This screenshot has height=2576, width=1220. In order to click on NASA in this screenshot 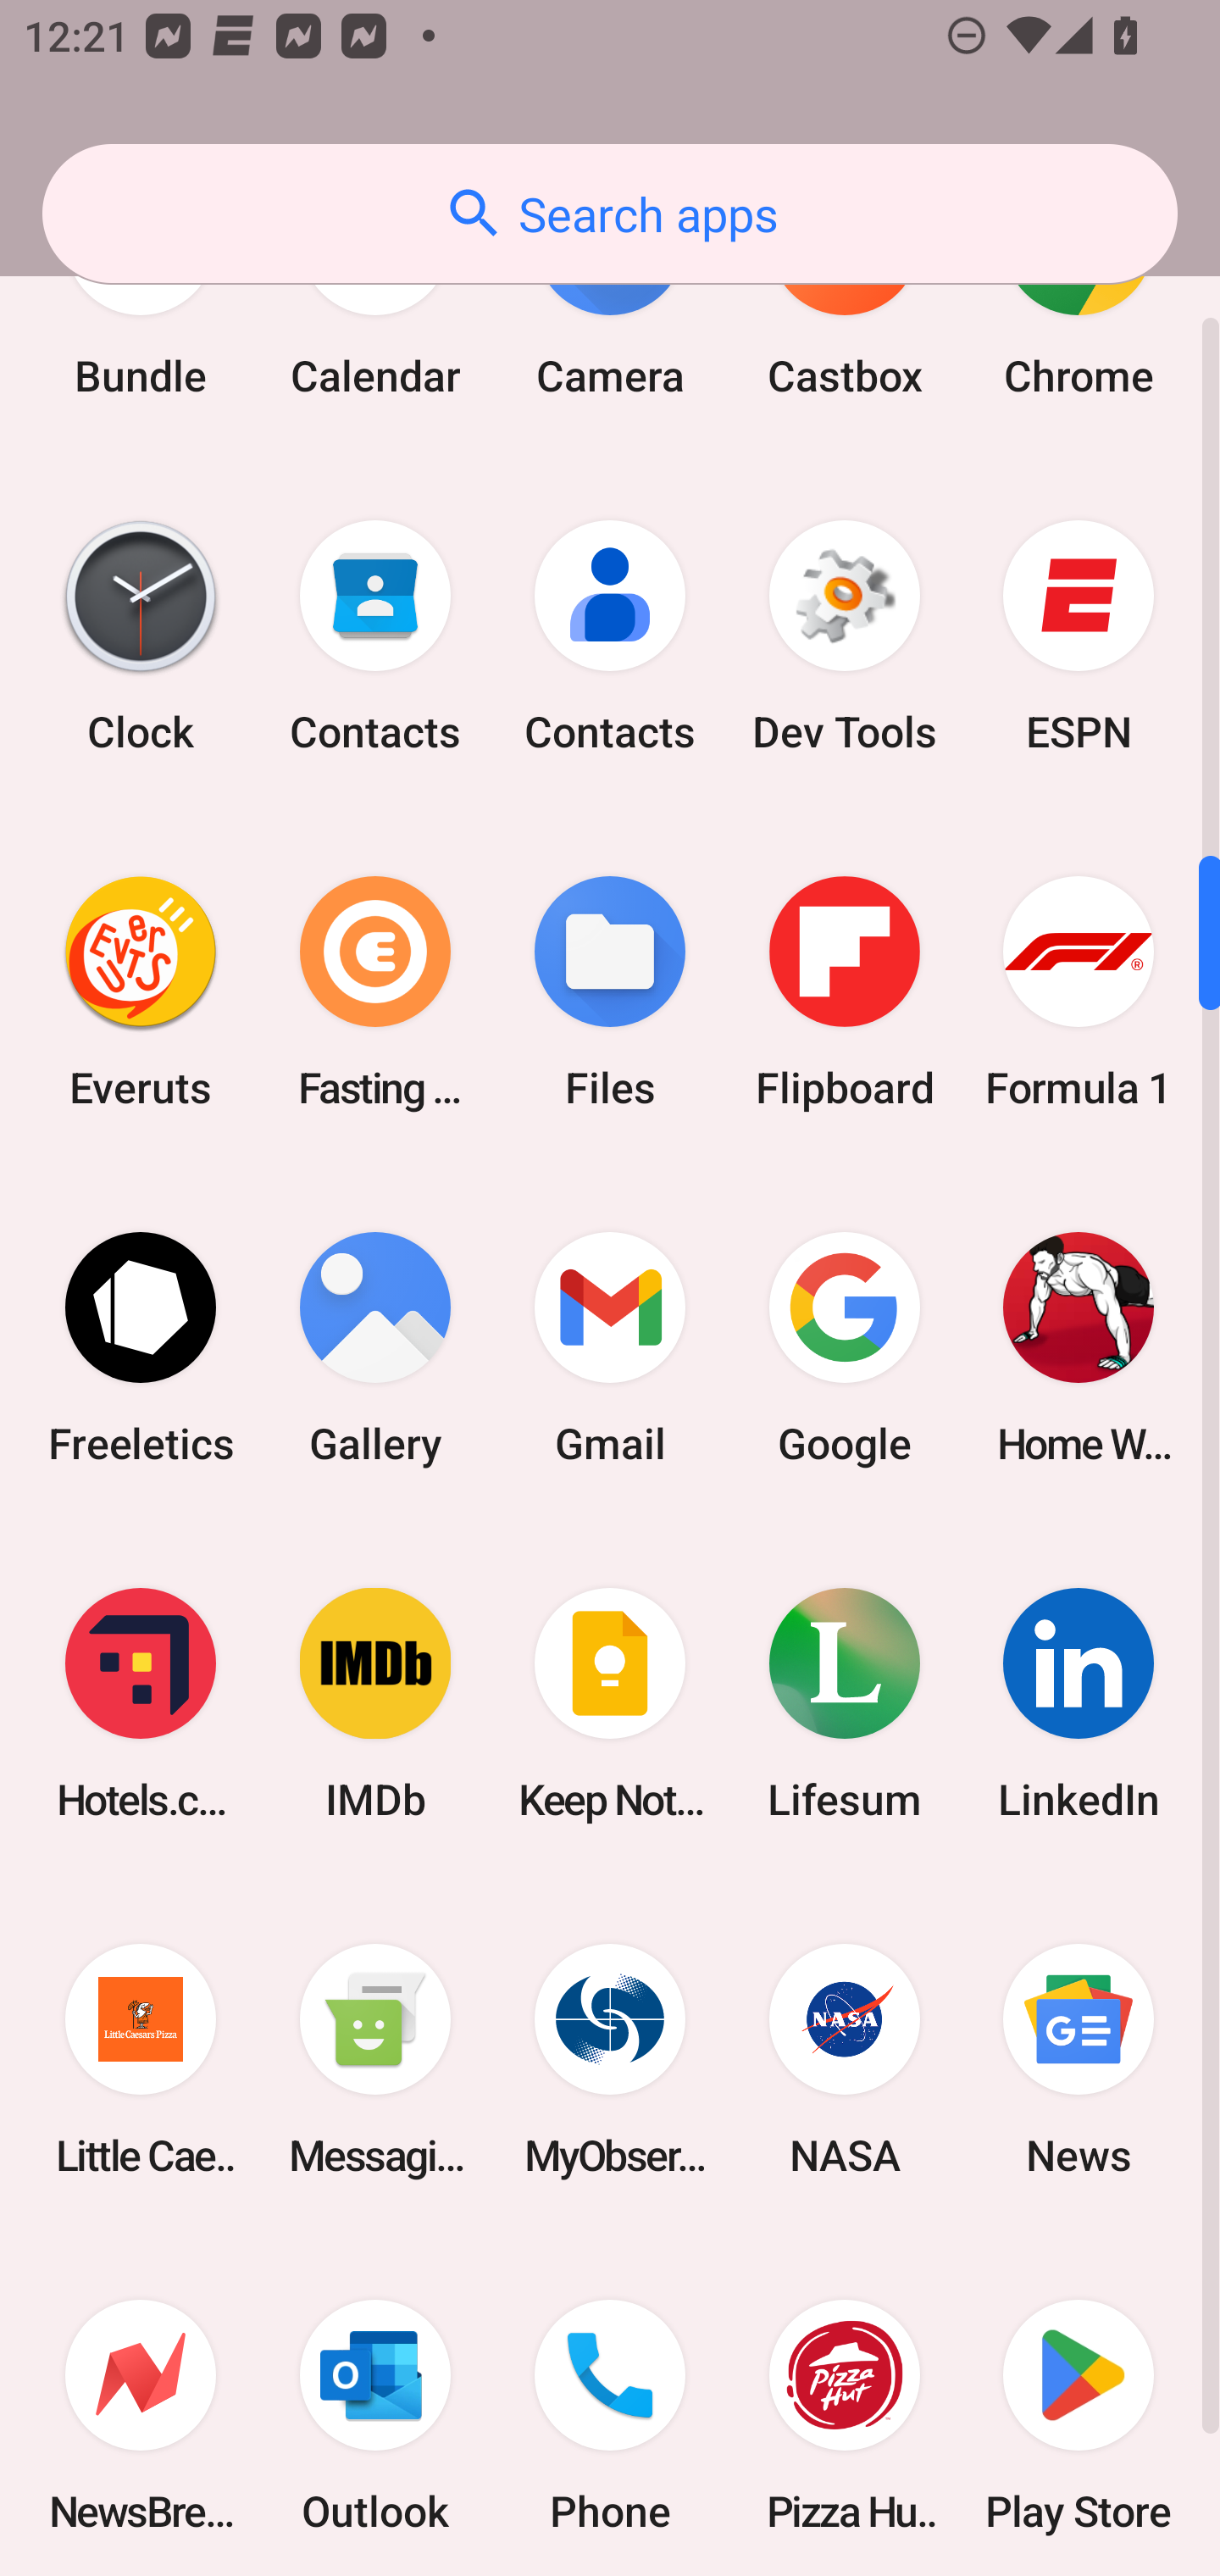, I will do `click(844, 2061)`.